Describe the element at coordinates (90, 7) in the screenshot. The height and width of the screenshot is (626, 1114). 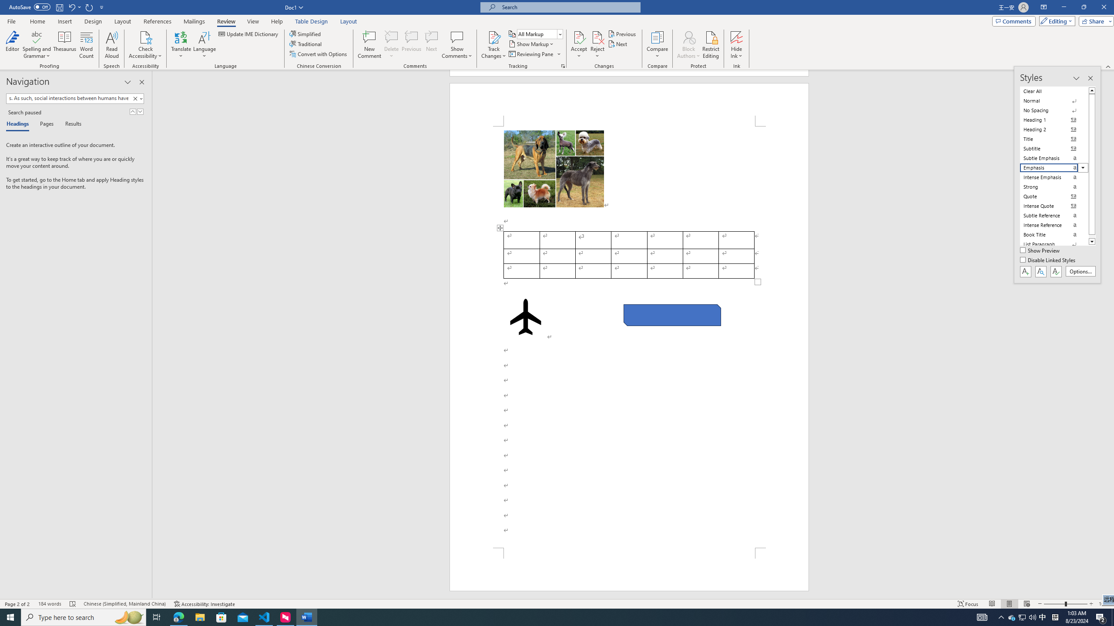
I see `Repeat Style` at that location.